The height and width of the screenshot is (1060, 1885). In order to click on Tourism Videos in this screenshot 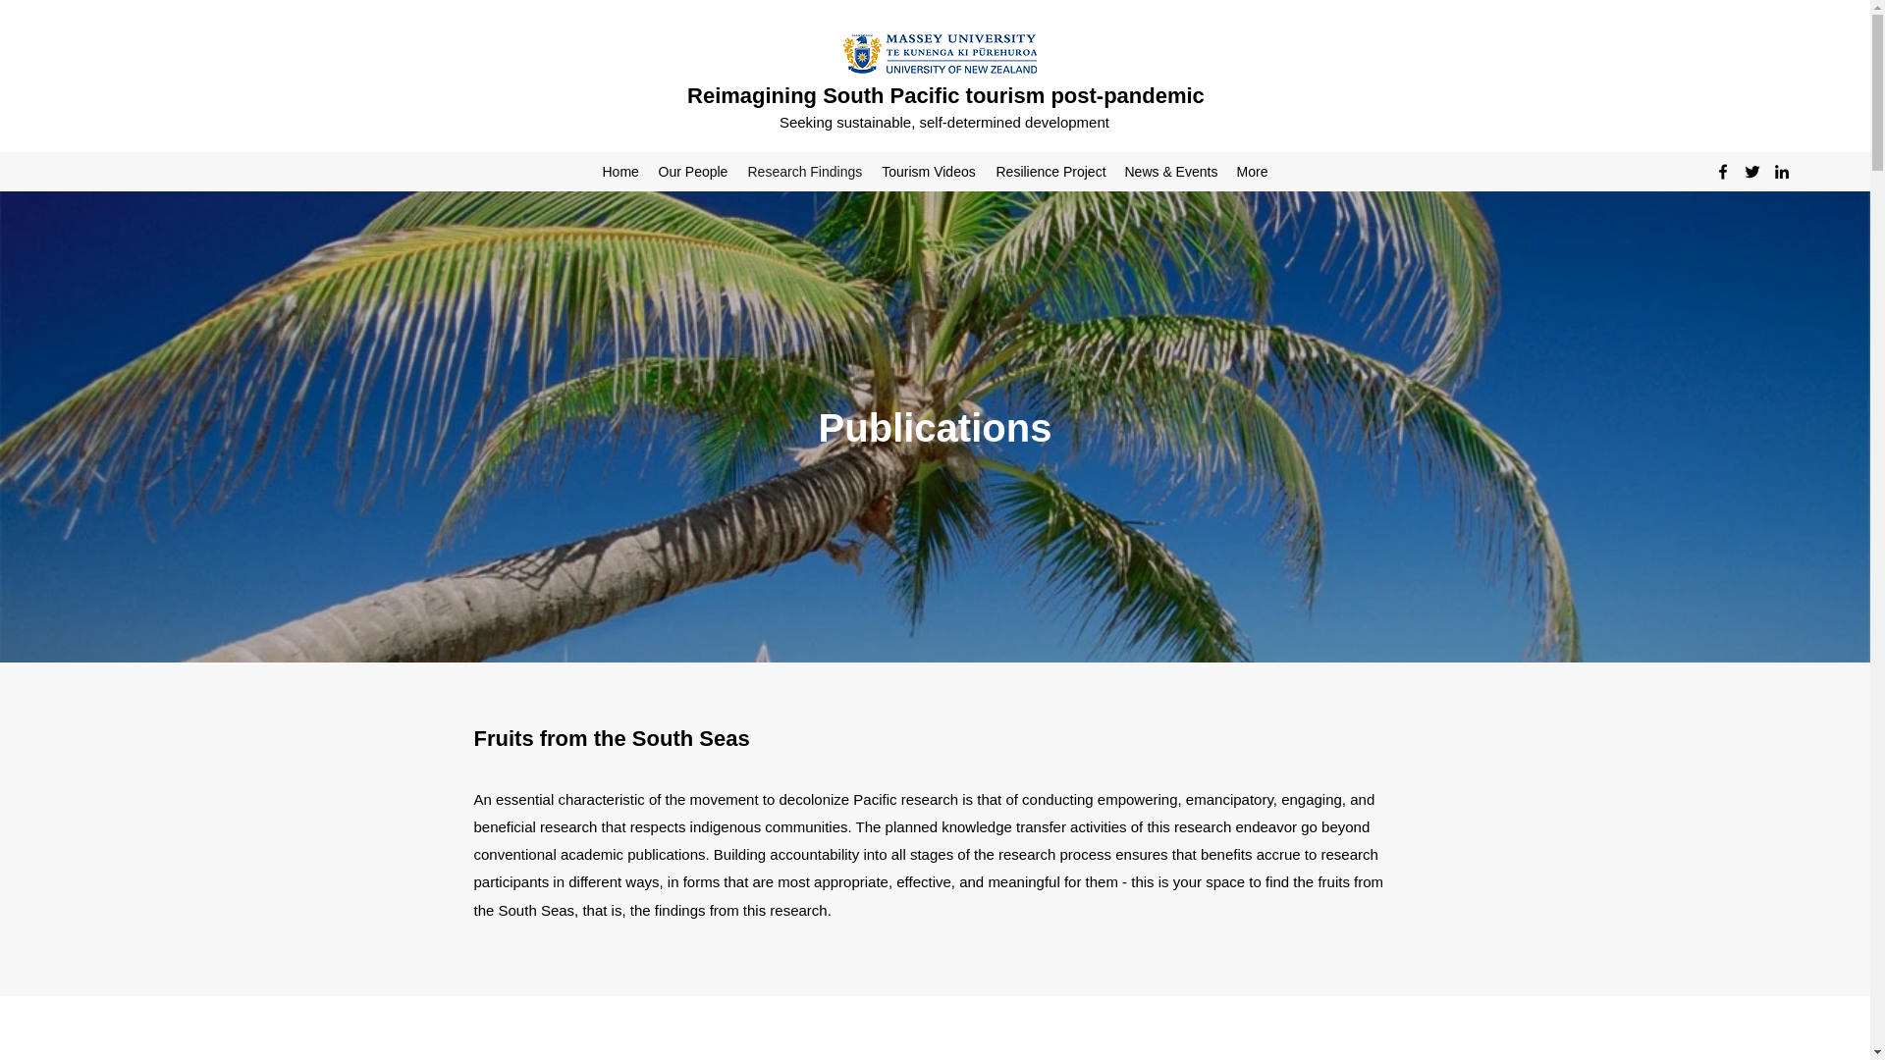, I will do `click(929, 171)`.